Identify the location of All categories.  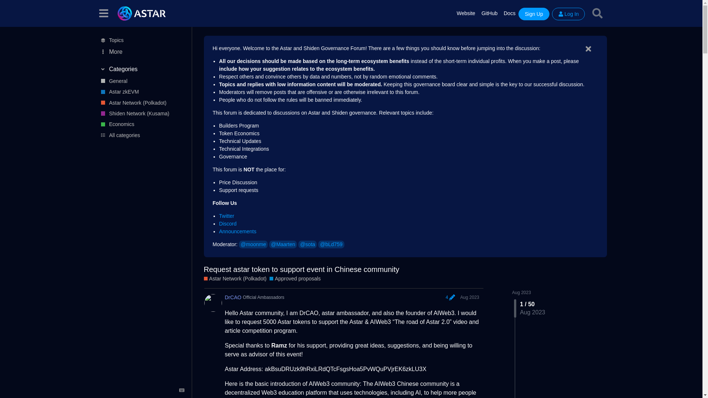
(141, 135).